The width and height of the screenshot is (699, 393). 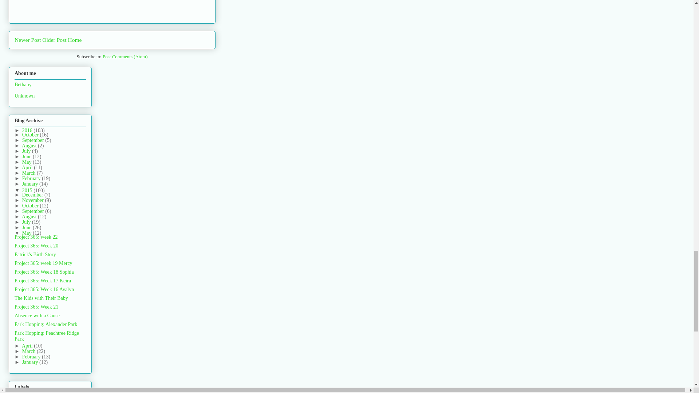 What do you see at coordinates (28, 130) in the screenshot?
I see `2016` at bounding box center [28, 130].